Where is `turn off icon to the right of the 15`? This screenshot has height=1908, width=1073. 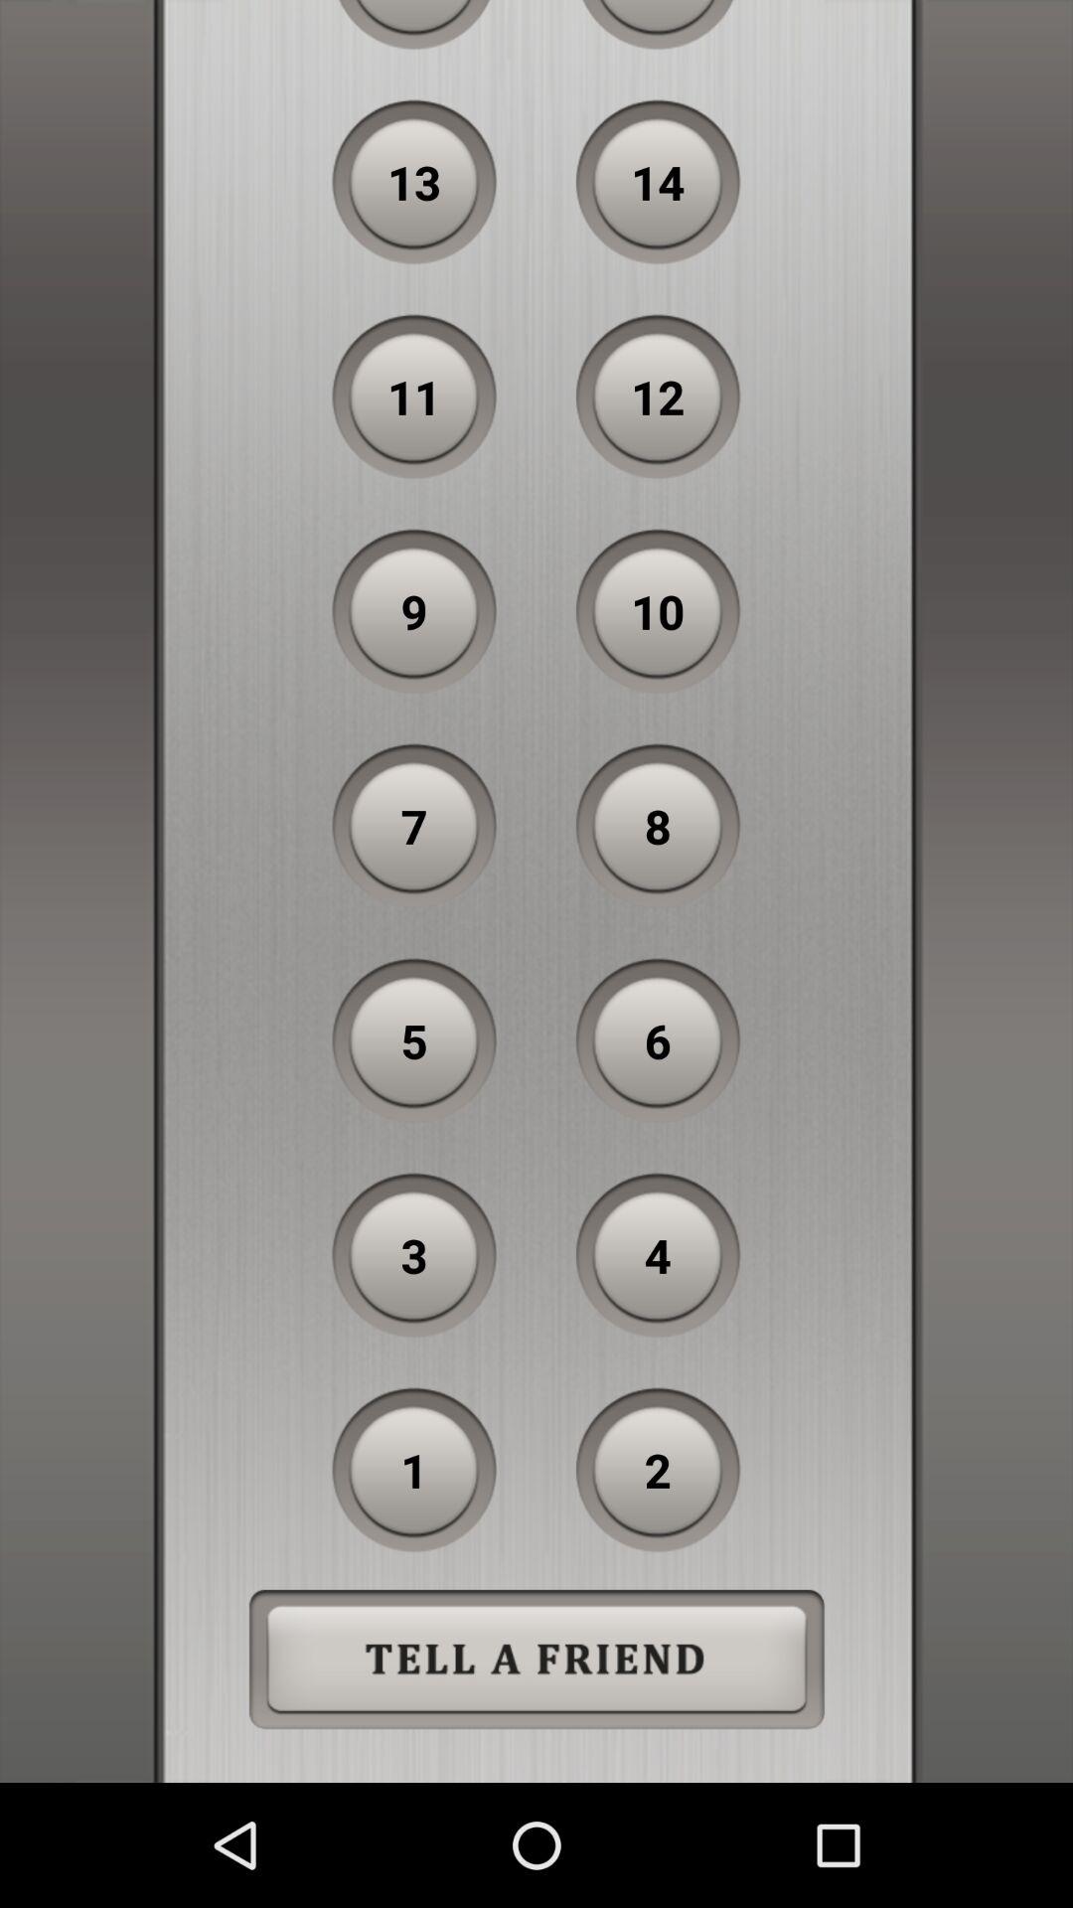 turn off icon to the right of the 15 is located at coordinates (658, 25).